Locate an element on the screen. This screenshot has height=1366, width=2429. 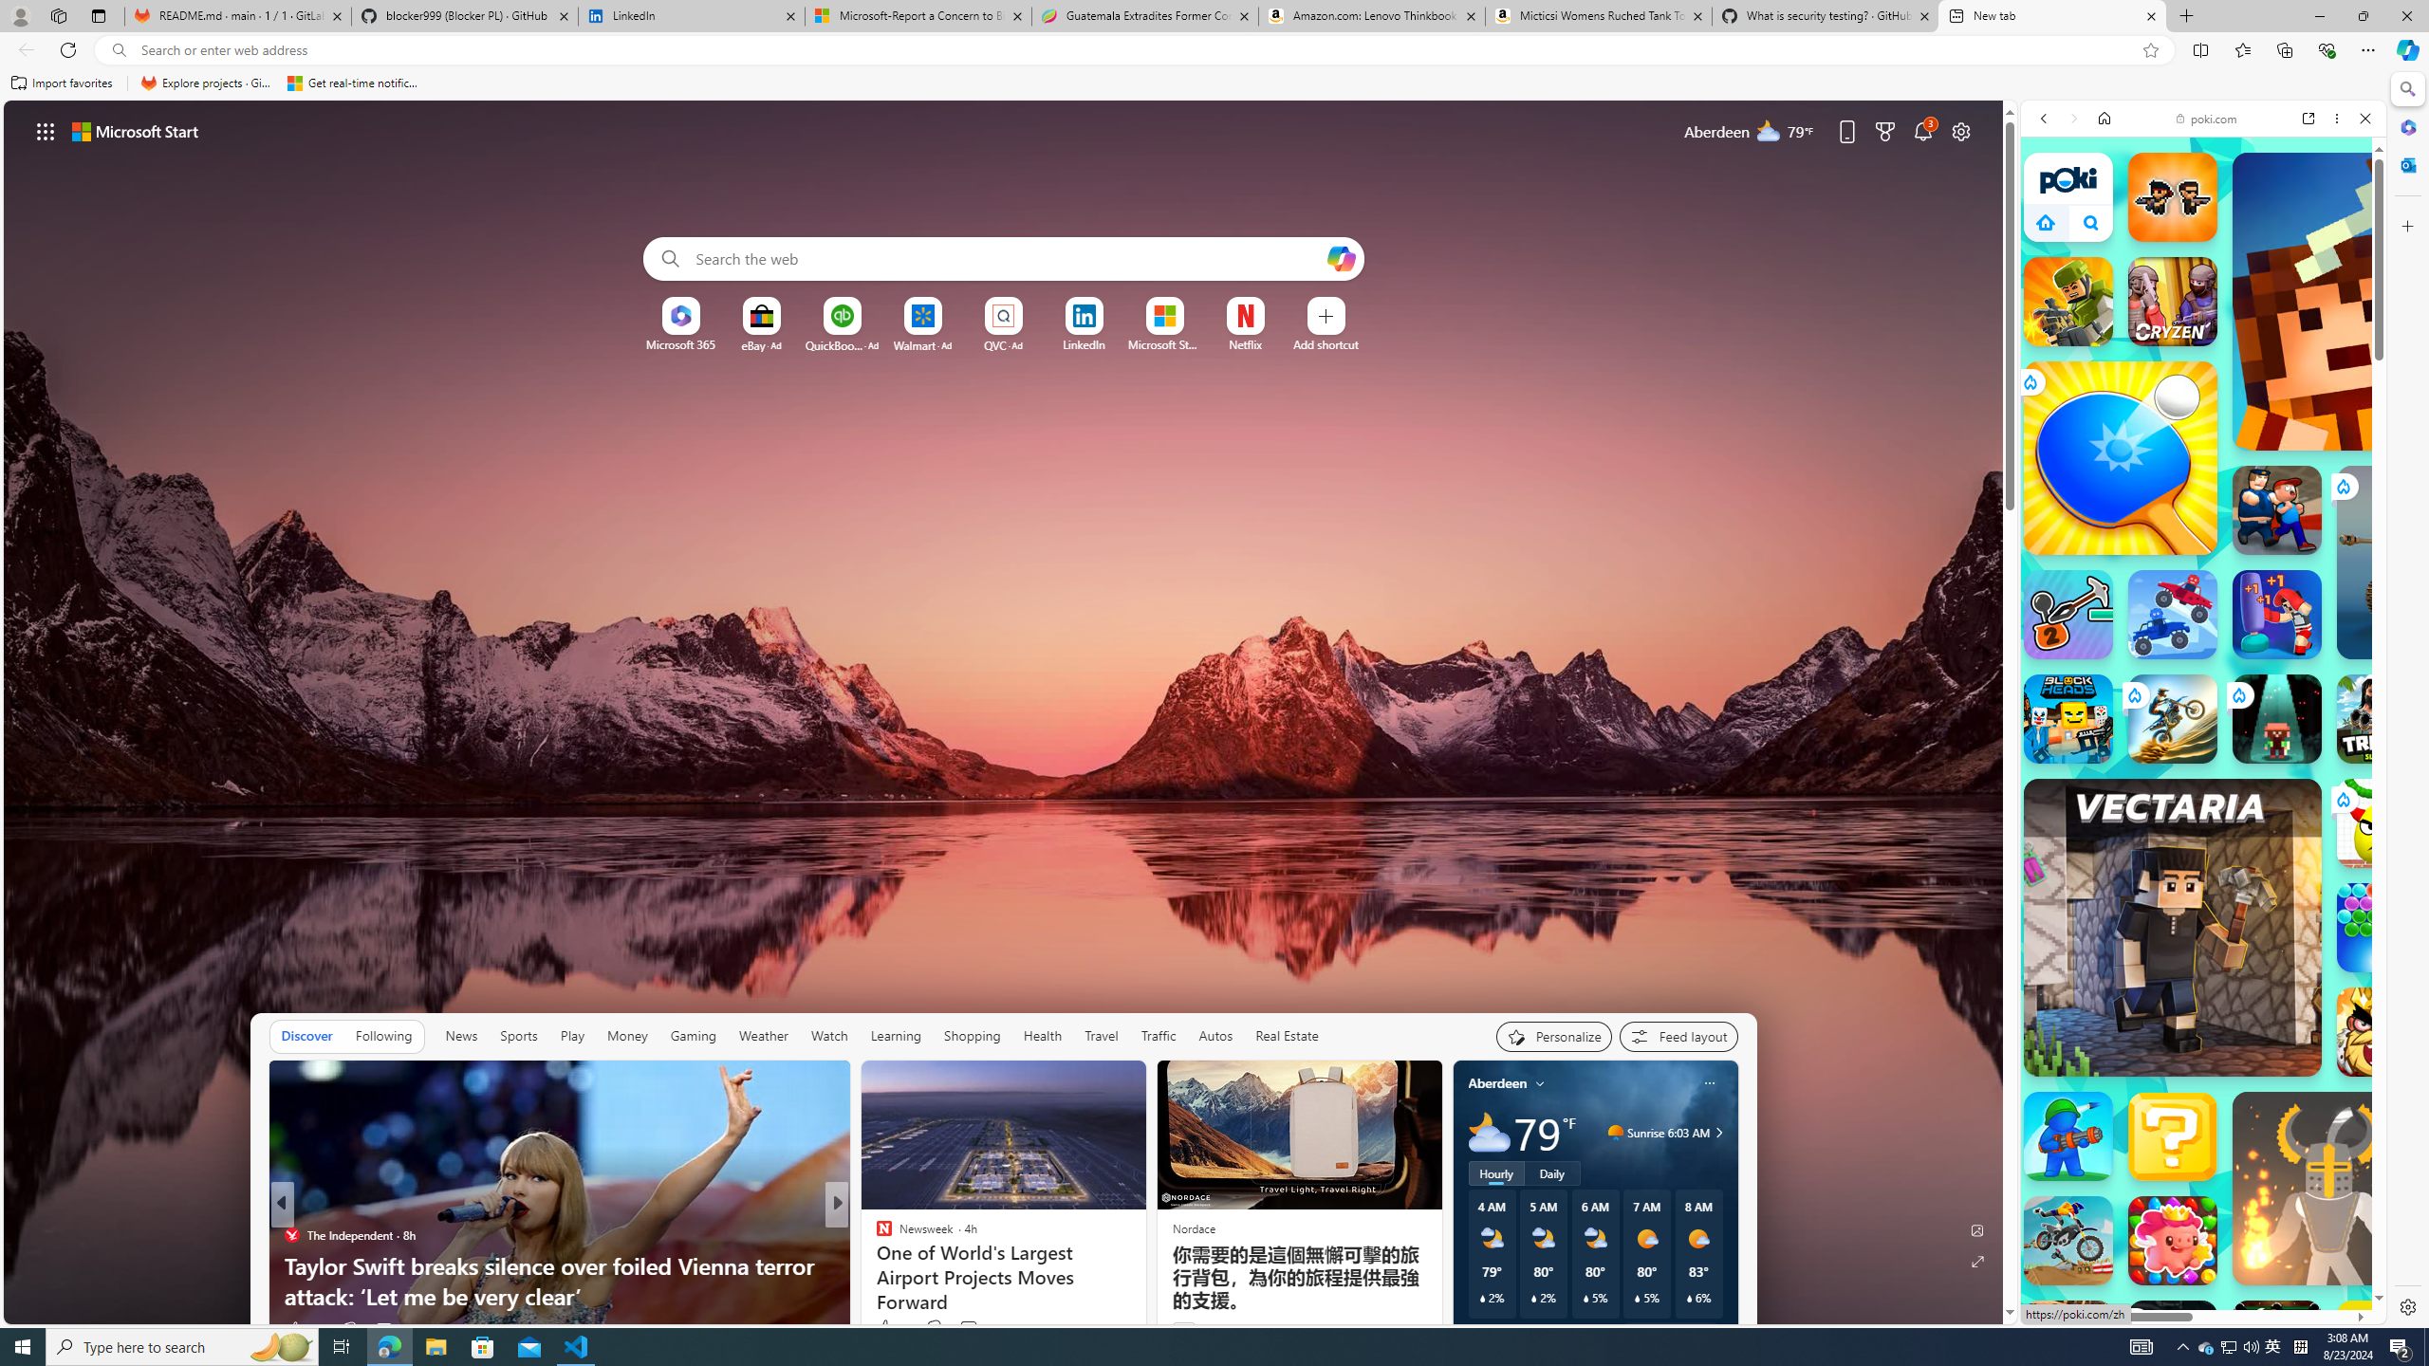
Level Devil Level Devil is located at coordinates (2486, 1449).